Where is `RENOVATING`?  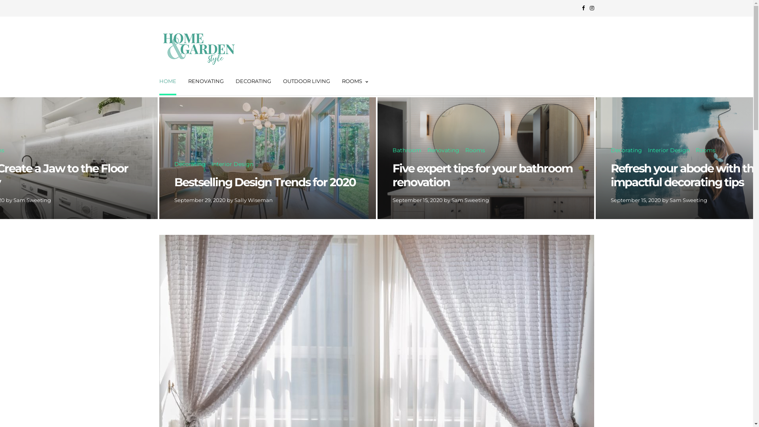
RENOVATING is located at coordinates (206, 82).